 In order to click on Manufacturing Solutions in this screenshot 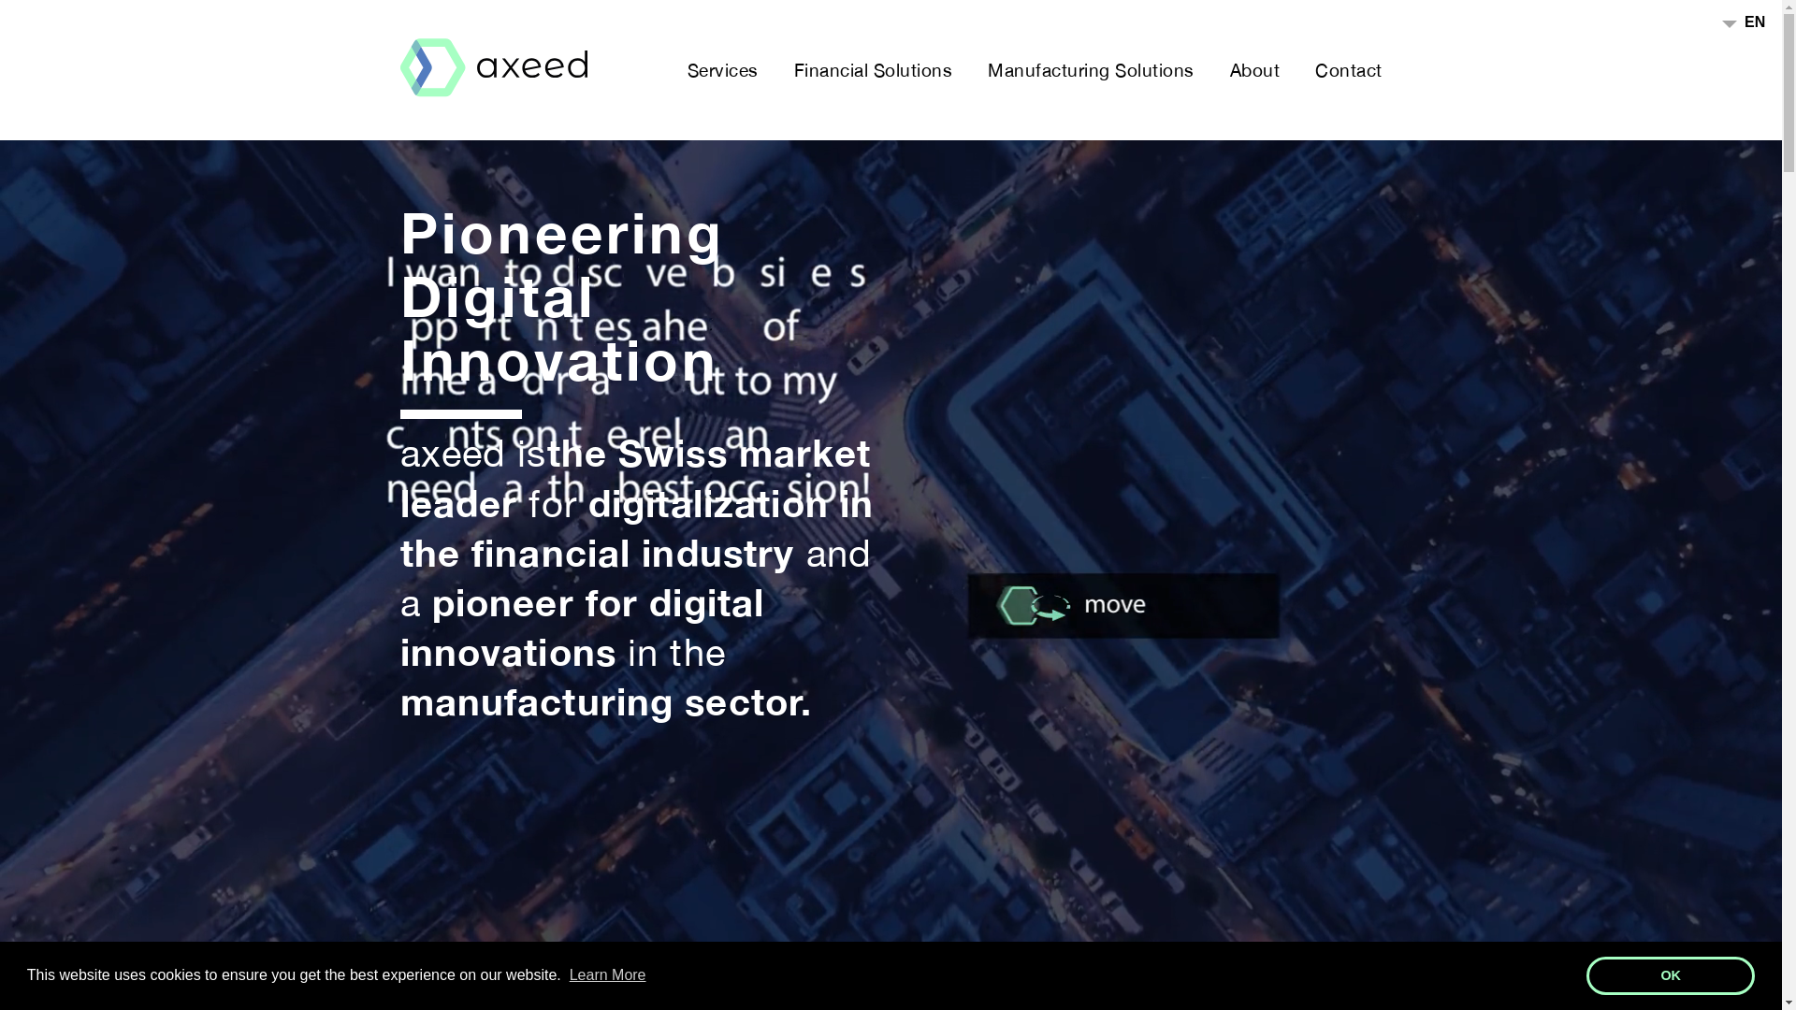, I will do `click(1091, 70)`.